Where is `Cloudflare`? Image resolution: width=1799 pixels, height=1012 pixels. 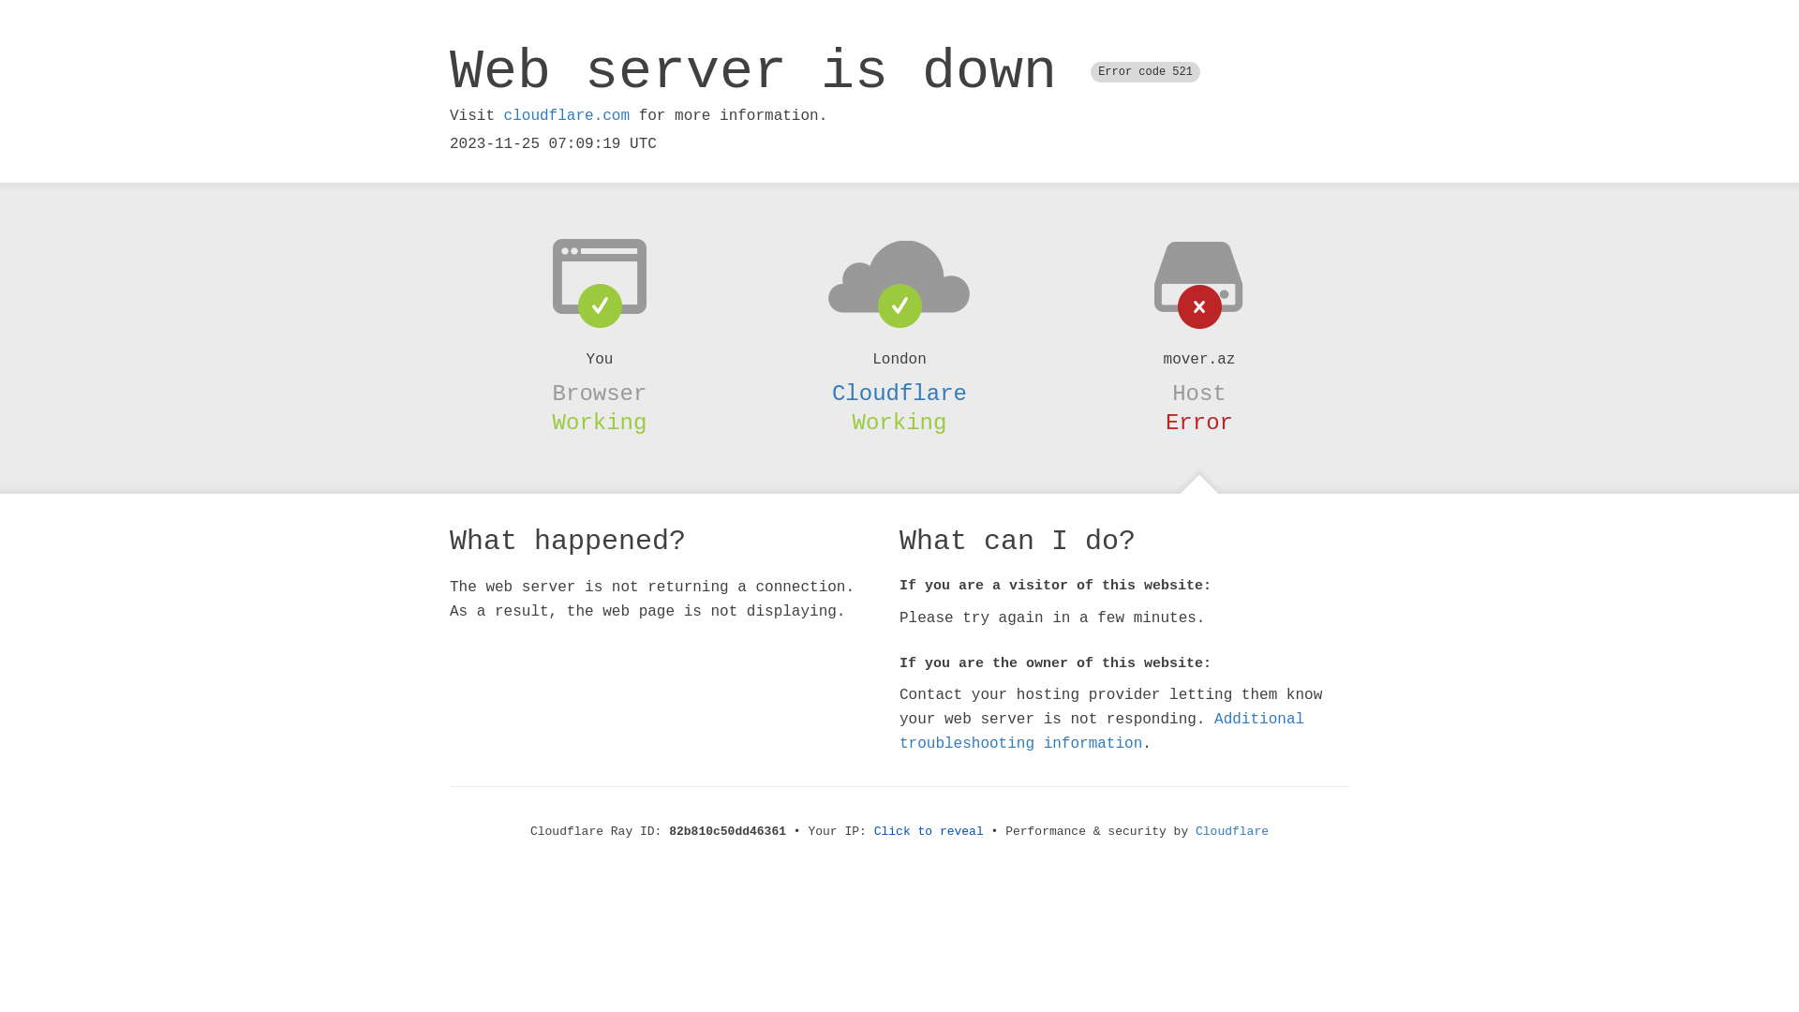
Cloudflare is located at coordinates (1232, 832).